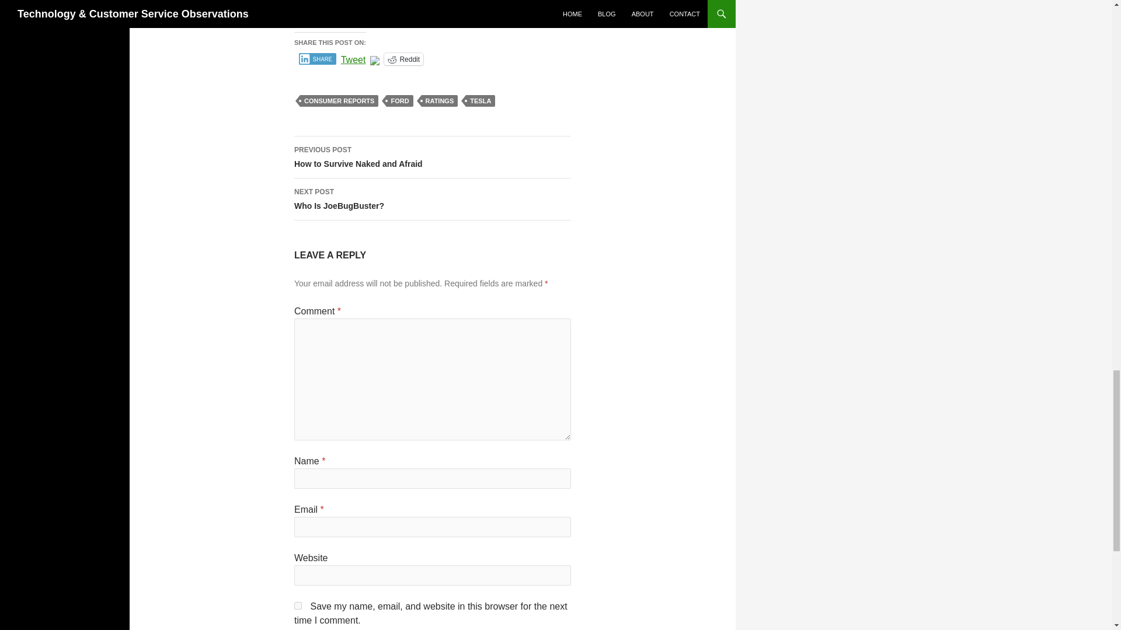 The image size is (1121, 630). I want to click on Tweet, so click(339, 100).